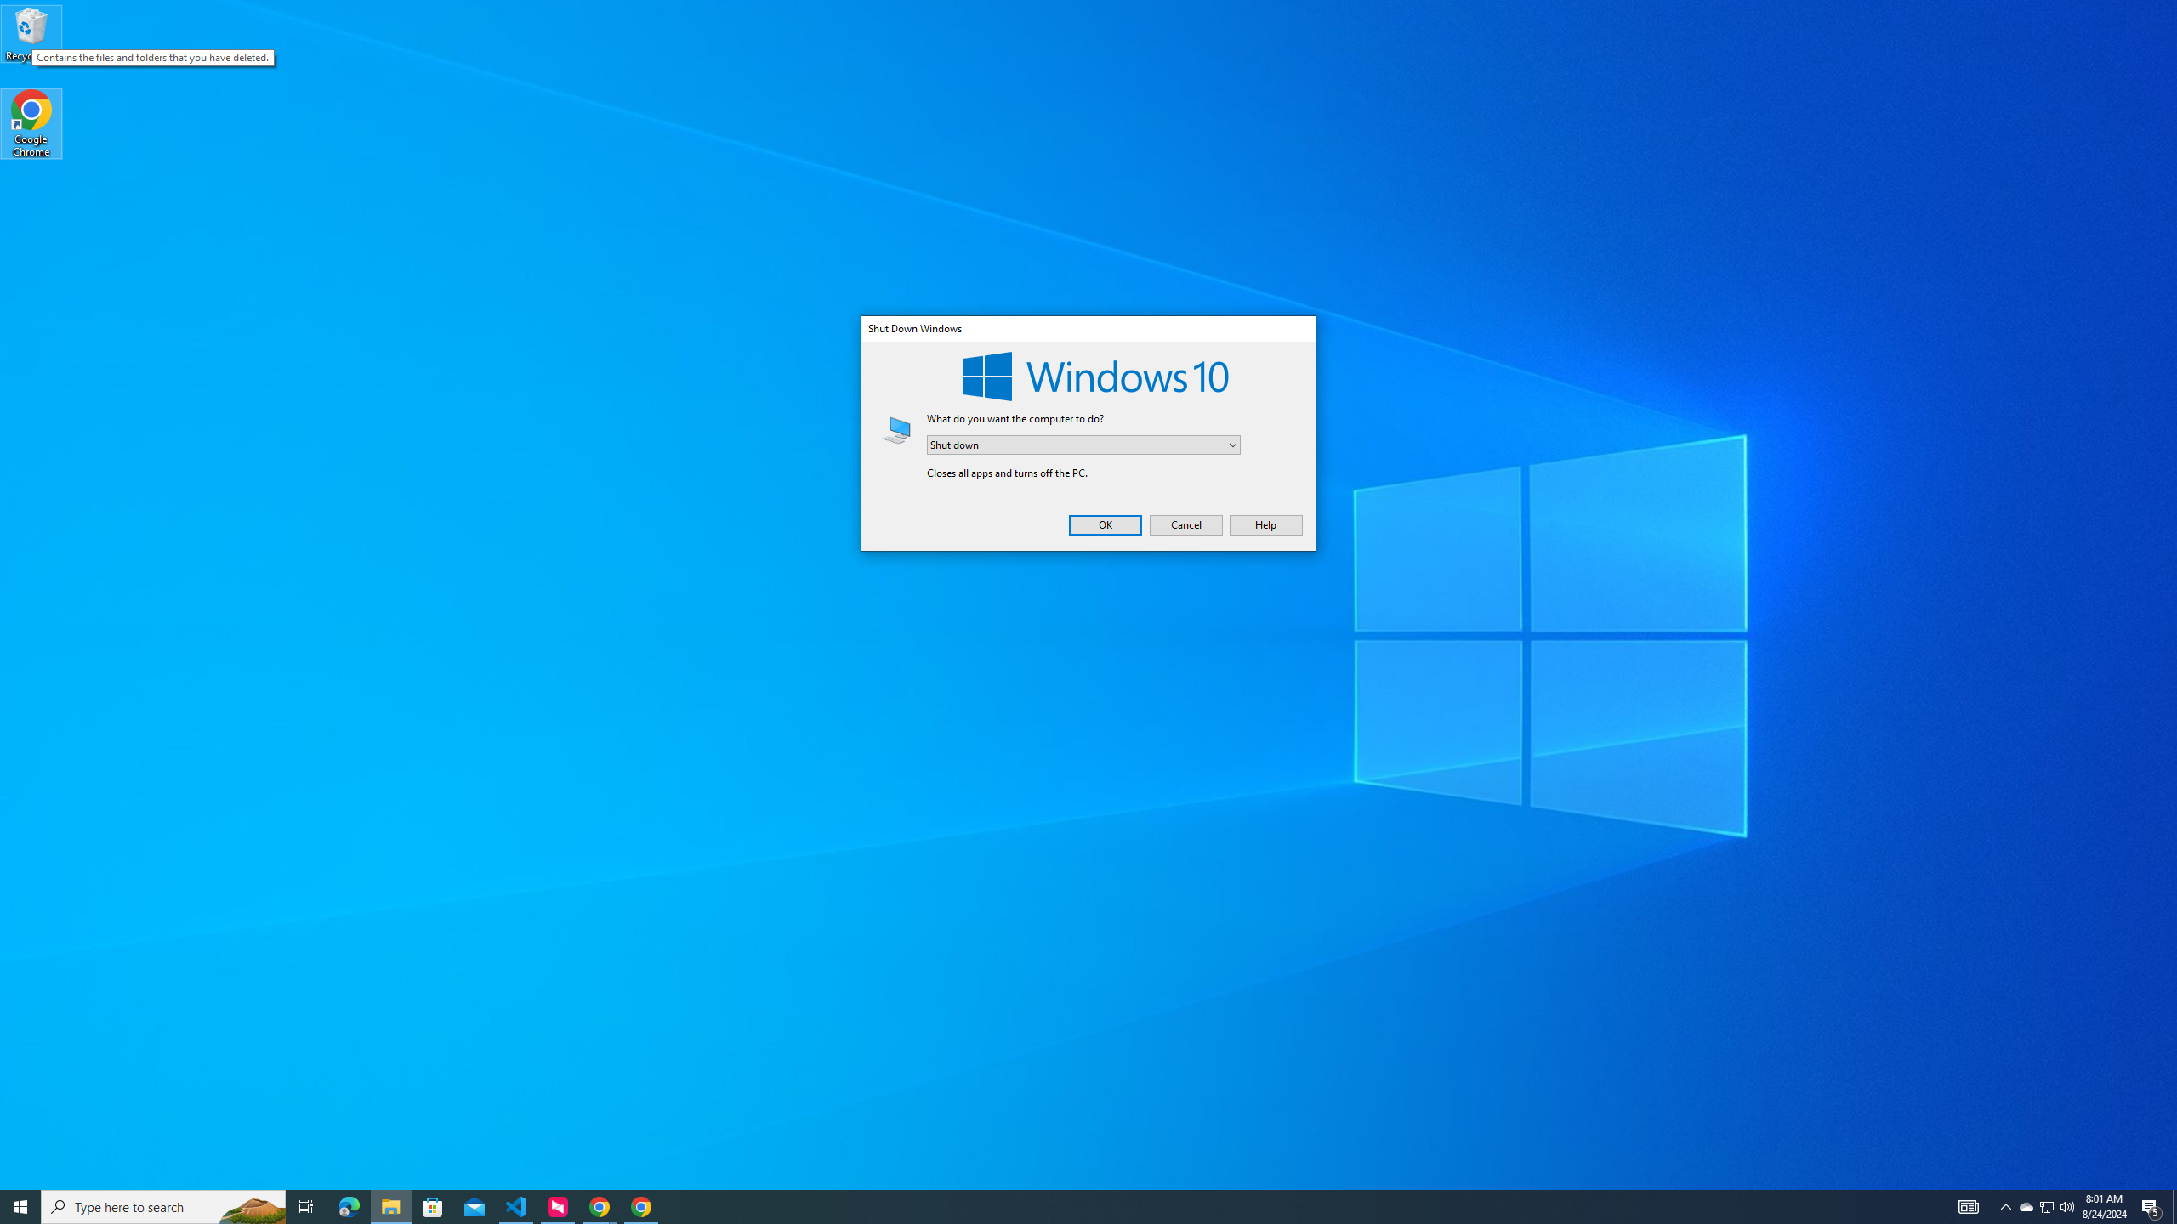  What do you see at coordinates (517, 1207) in the screenshot?
I see `AutomationID: 4105` at bounding box center [517, 1207].